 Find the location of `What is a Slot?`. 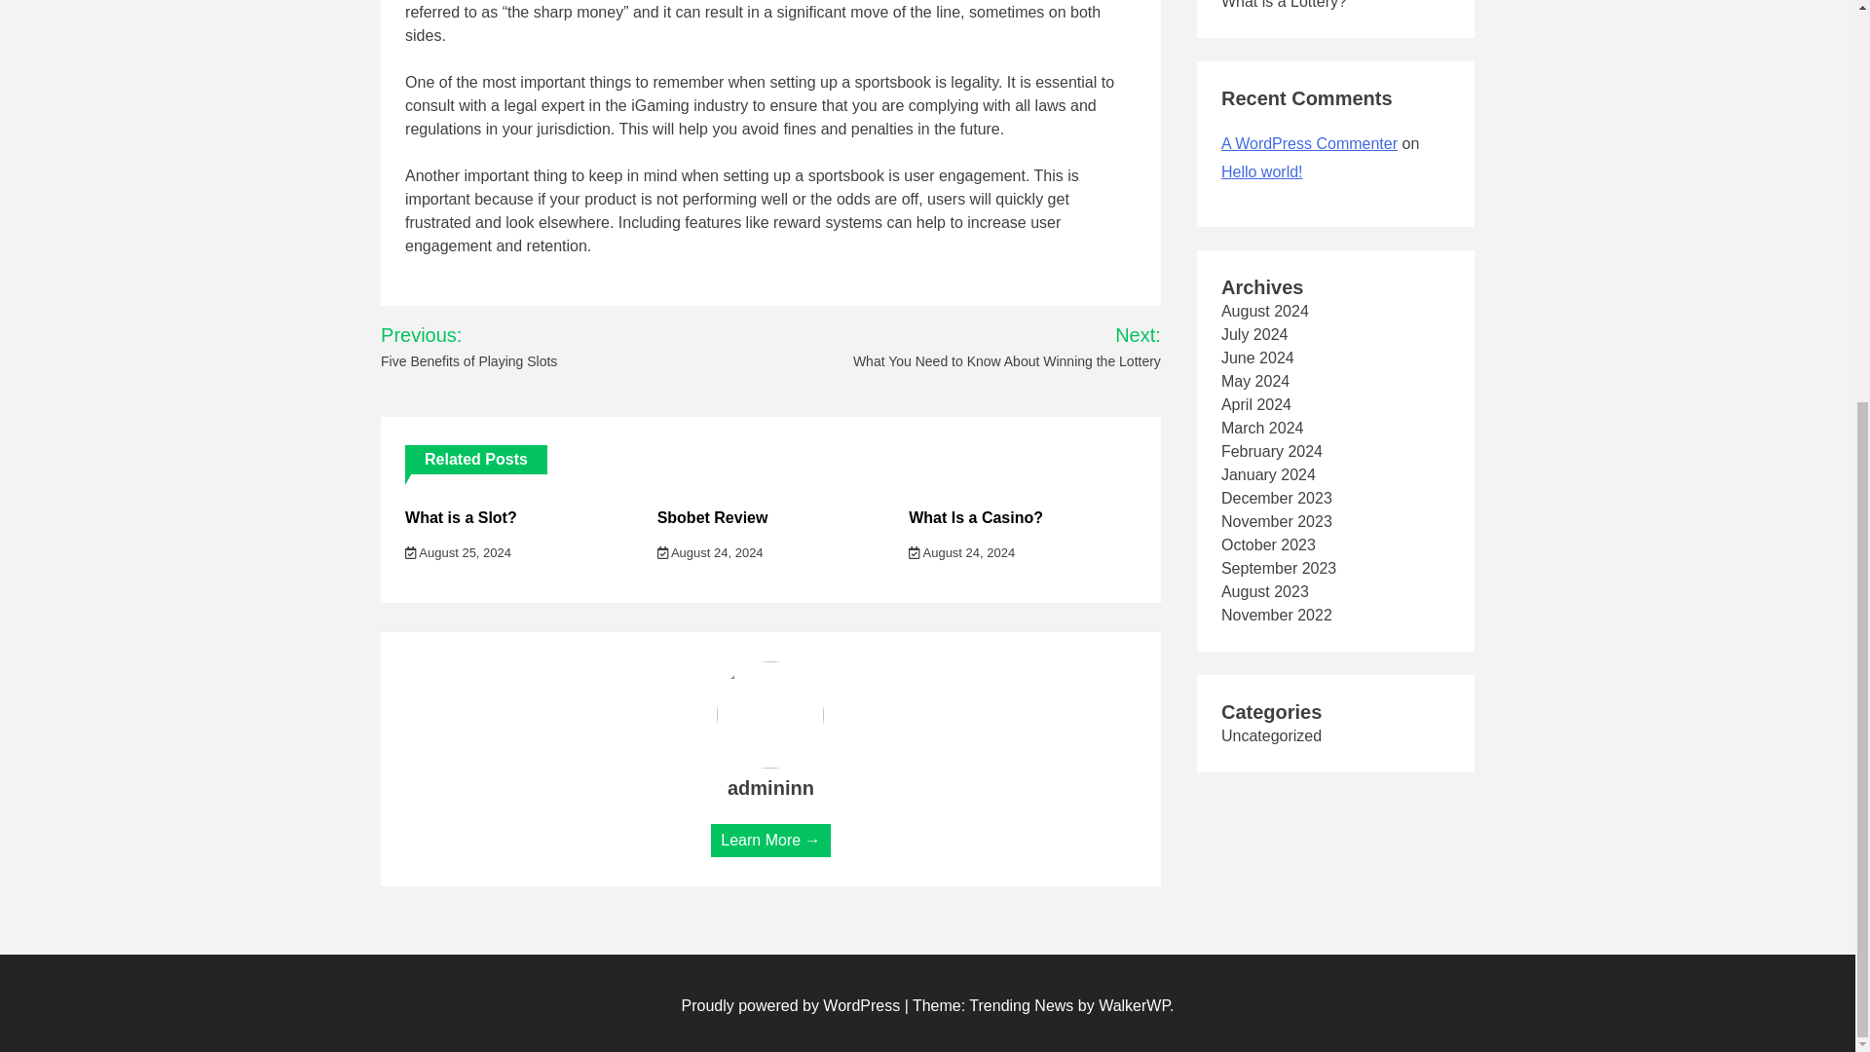

What is a Slot? is located at coordinates (462, 517).